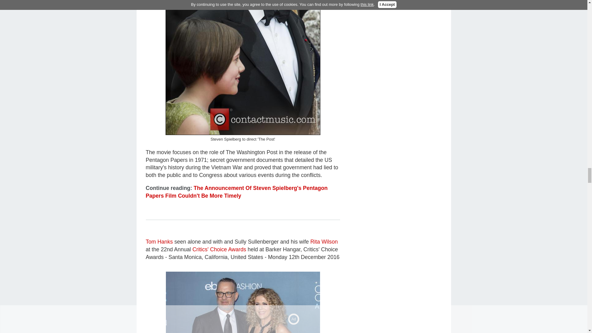  Describe the element at coordinates (242, 68) in the screenshot. I see `Steven Spielberg` at that location.